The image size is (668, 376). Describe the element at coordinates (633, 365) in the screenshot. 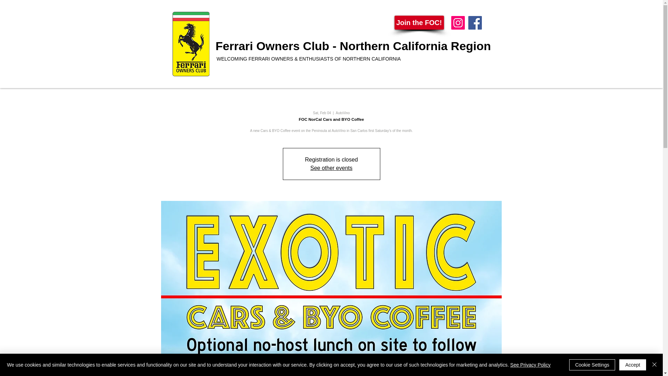

I see `Accept` at that location.